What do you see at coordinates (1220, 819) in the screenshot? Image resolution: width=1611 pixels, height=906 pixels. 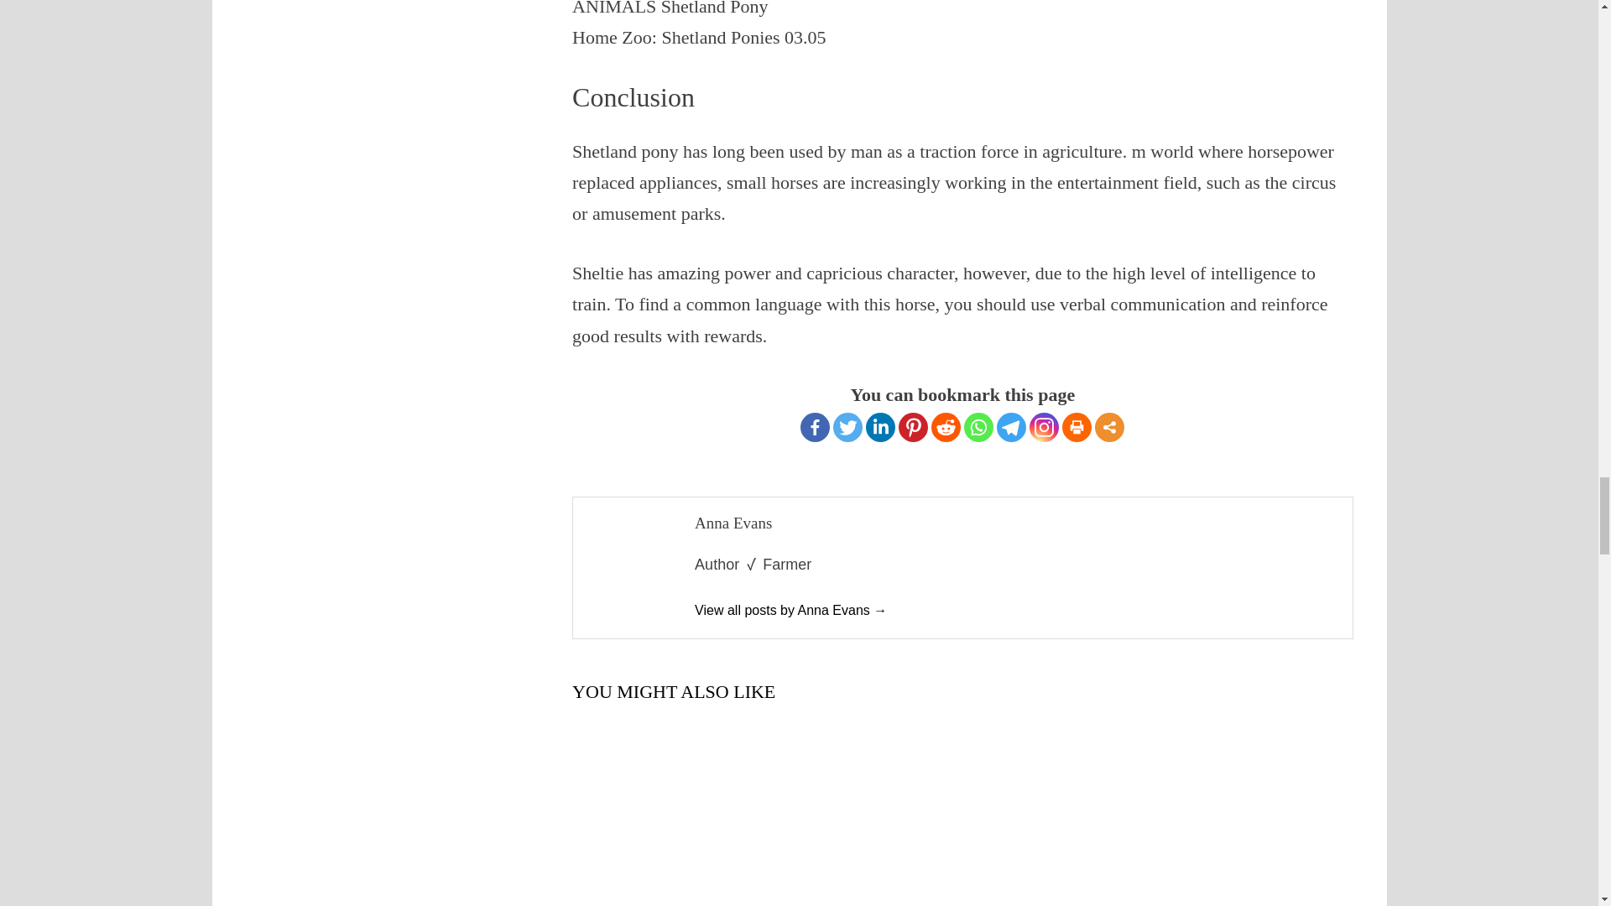 I see `Thoroughbred arabian horse` at bounding box center [1220, 819].